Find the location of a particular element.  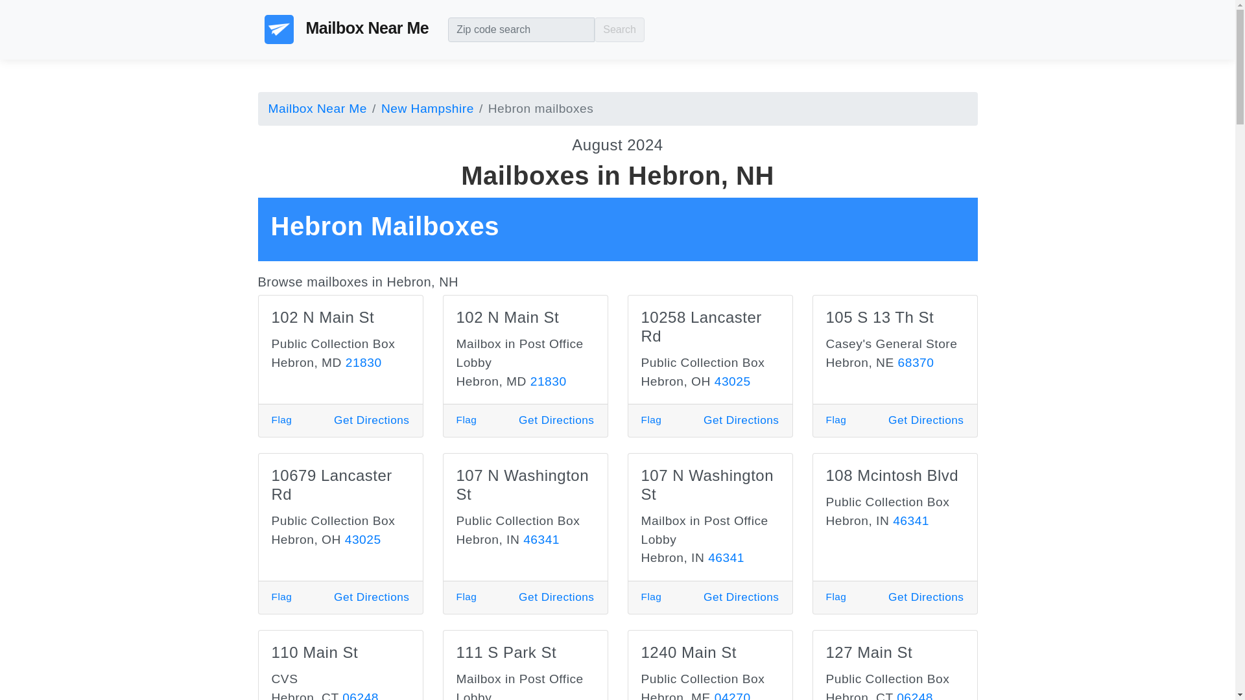

Flag is located at coordinates (651, 419).